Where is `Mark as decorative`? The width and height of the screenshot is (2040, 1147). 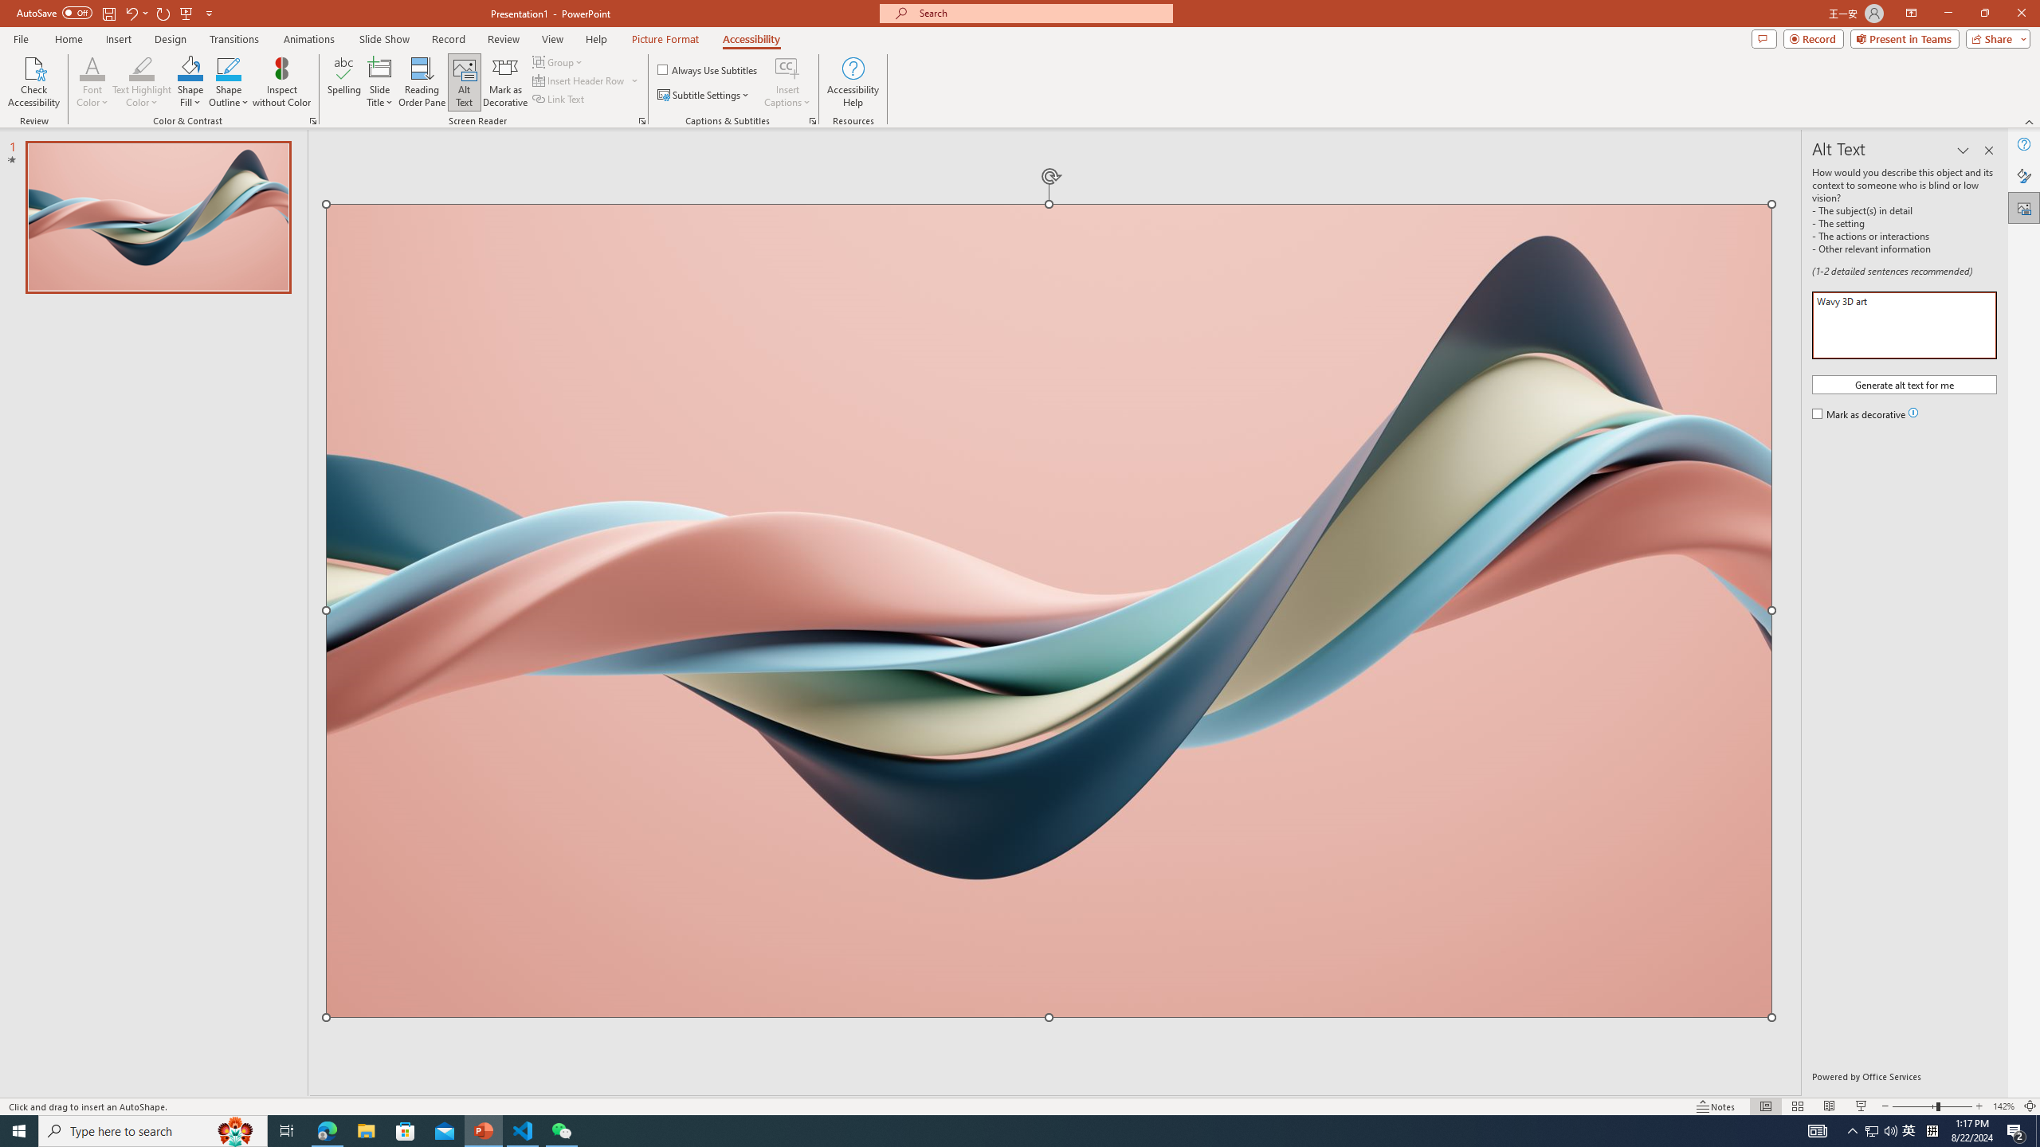
Mark as decorative is located at coordinates (1860, 416).